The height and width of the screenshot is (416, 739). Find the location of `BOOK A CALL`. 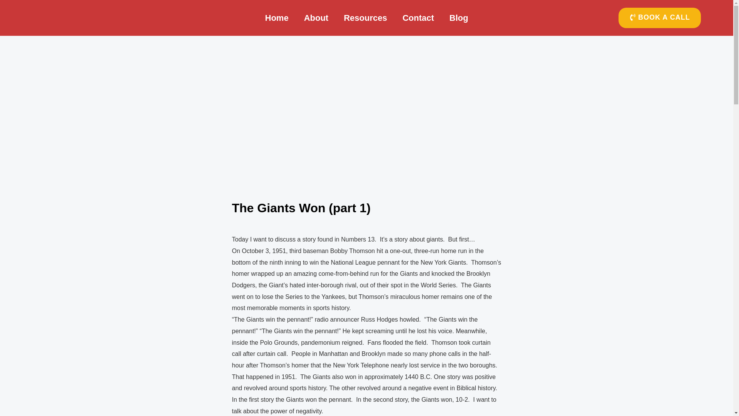

BOOK A CALL is located at coordinates (660, 18).